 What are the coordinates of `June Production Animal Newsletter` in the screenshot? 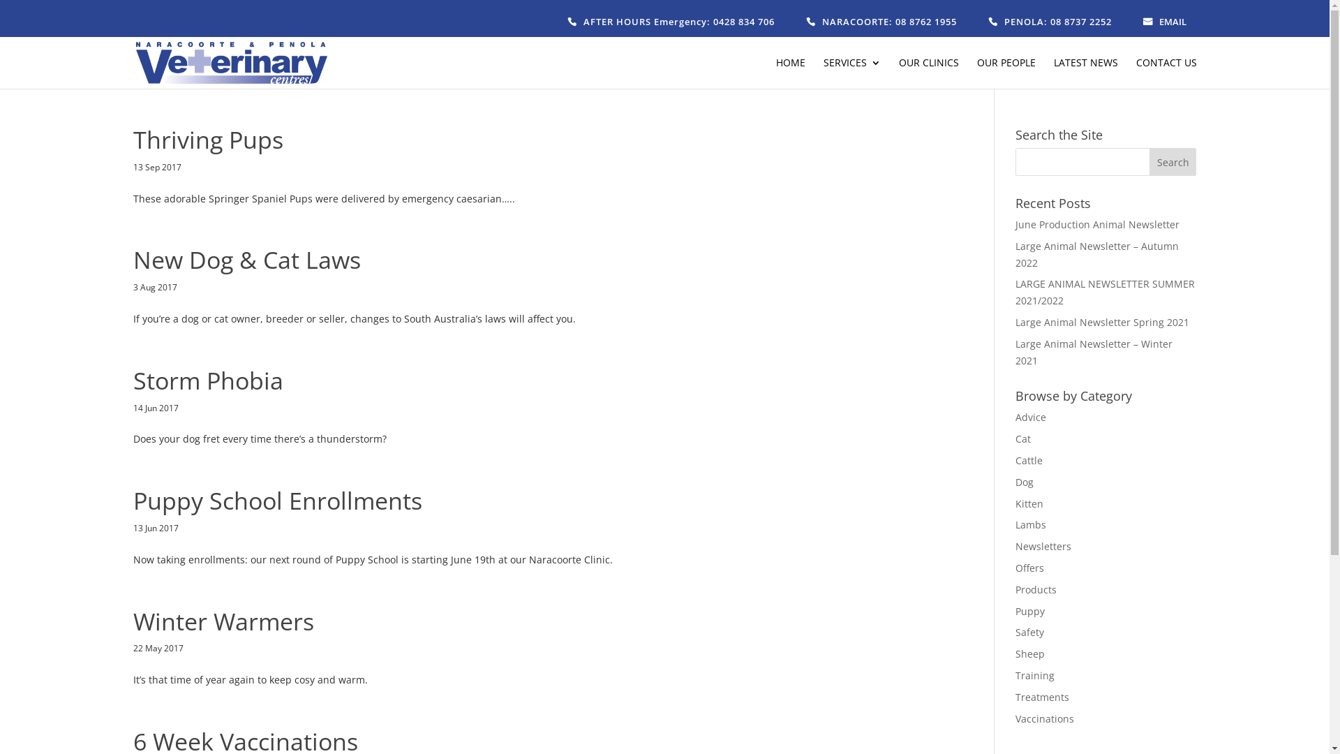 It's located at (1097, 224).